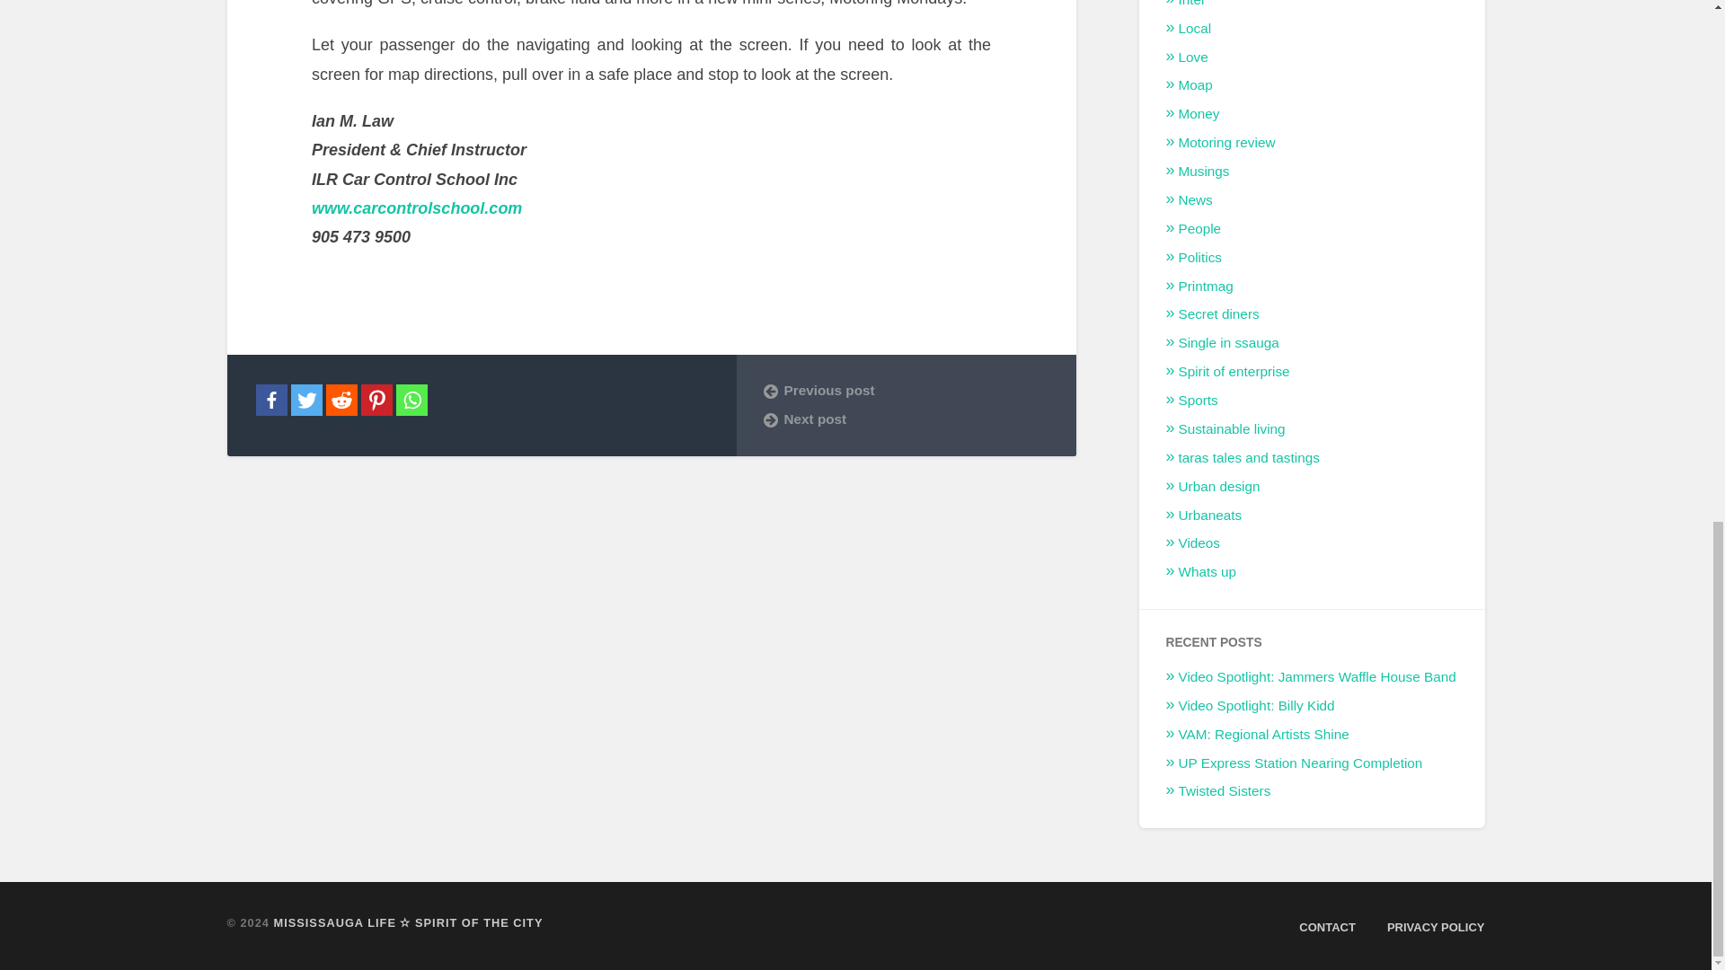 Image resolution: width=1725 pixels, height=970 pixels. I want to click on Next post, so click(906, 419).